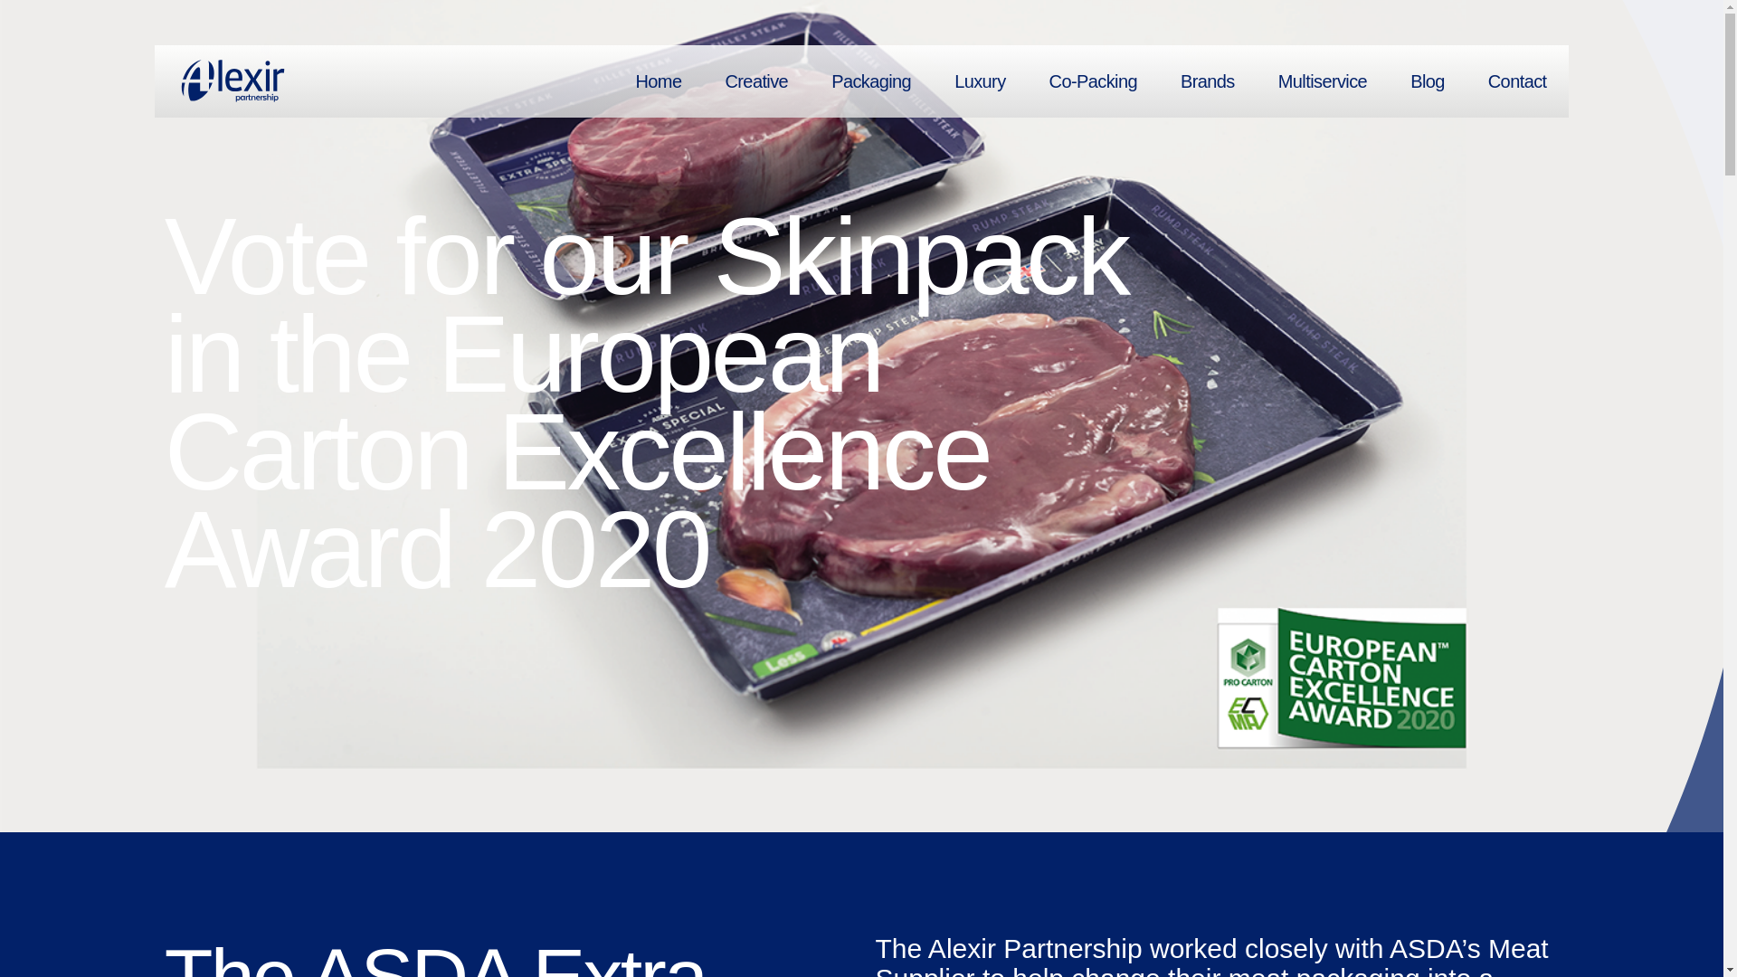 This screenshot has height=977, width=1737. Describe the element at coordinates (1516, 81) in the screenshot. I see `Contact` at that location.